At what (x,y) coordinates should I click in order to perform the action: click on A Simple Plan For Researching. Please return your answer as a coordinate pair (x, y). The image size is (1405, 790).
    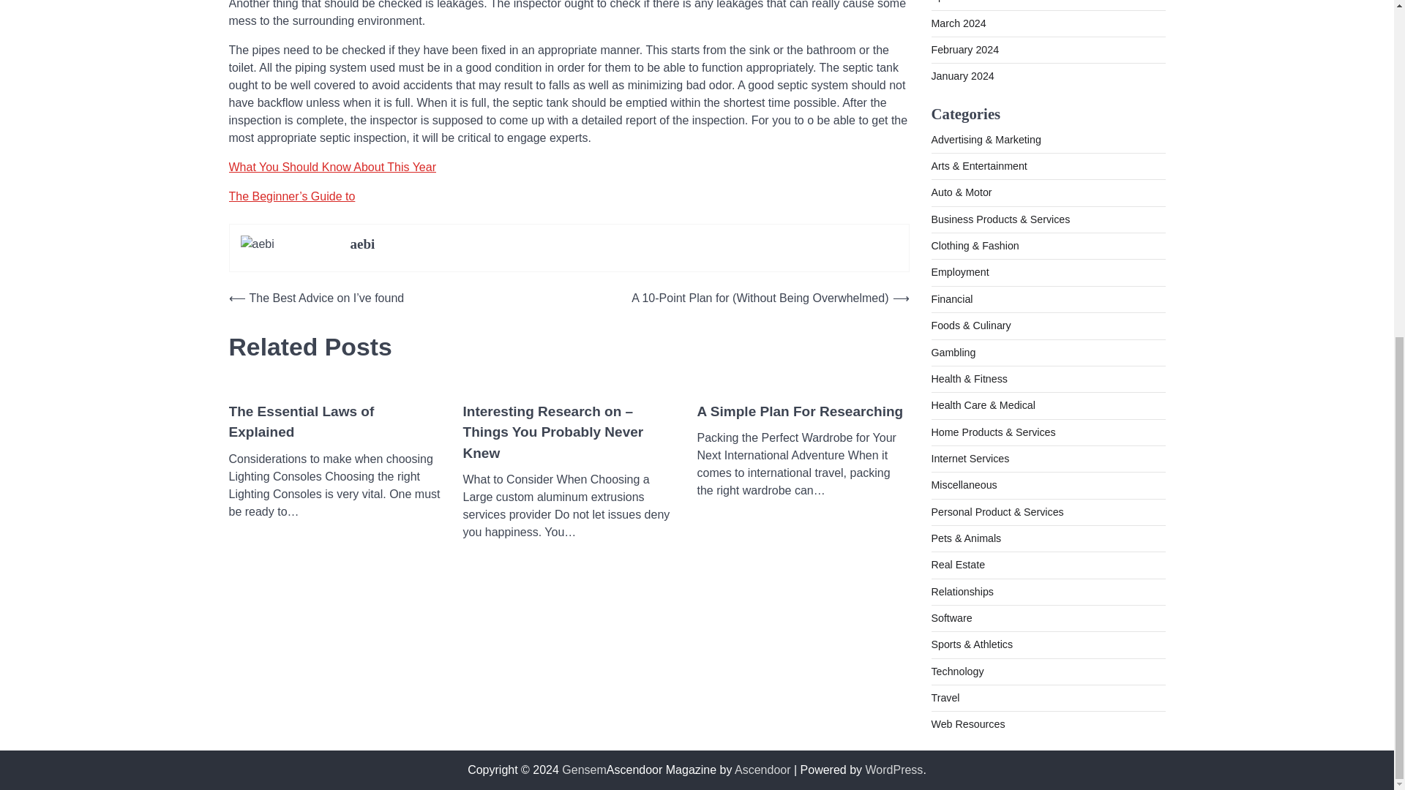
    Looking at the image, I should click on (800, 411).